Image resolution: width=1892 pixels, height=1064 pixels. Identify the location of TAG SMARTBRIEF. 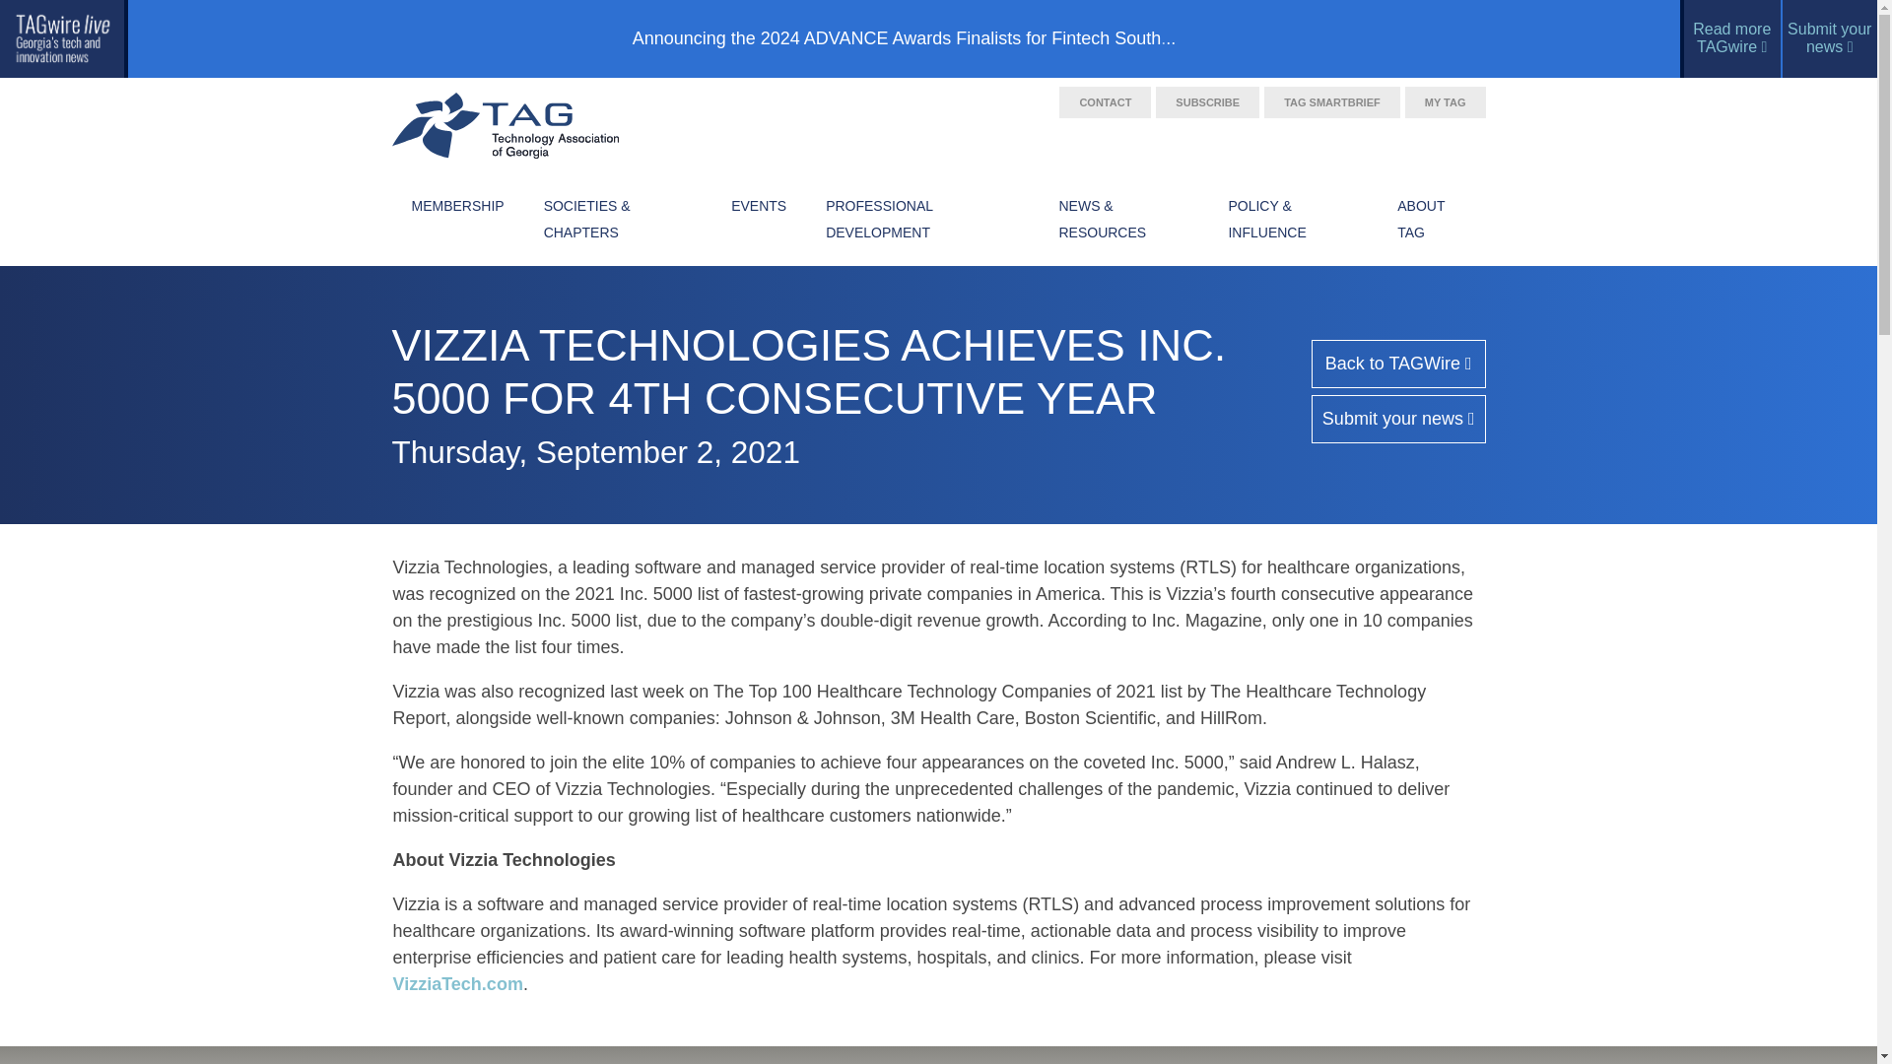
(1331, 101).